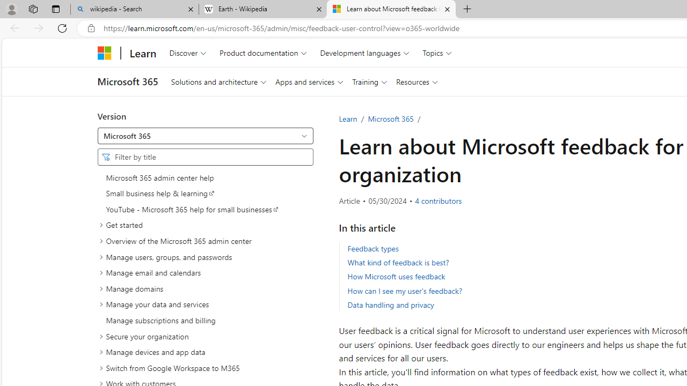 The width and height of the screenshot is (687, 386). Describe the element at coordinates (39, 28) in the screenshot. I see `Forward` at that location.